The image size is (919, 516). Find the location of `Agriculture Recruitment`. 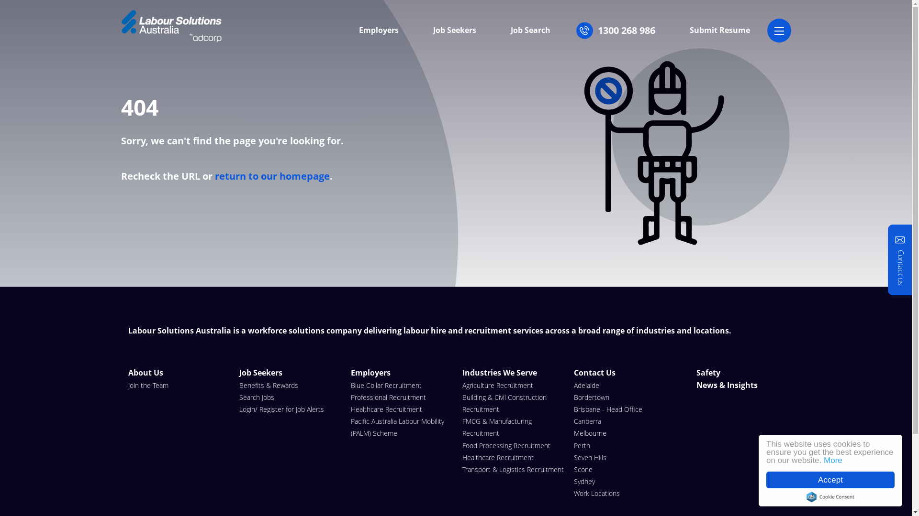

Agriculture Recruitment is located at coordinates (513, 385).